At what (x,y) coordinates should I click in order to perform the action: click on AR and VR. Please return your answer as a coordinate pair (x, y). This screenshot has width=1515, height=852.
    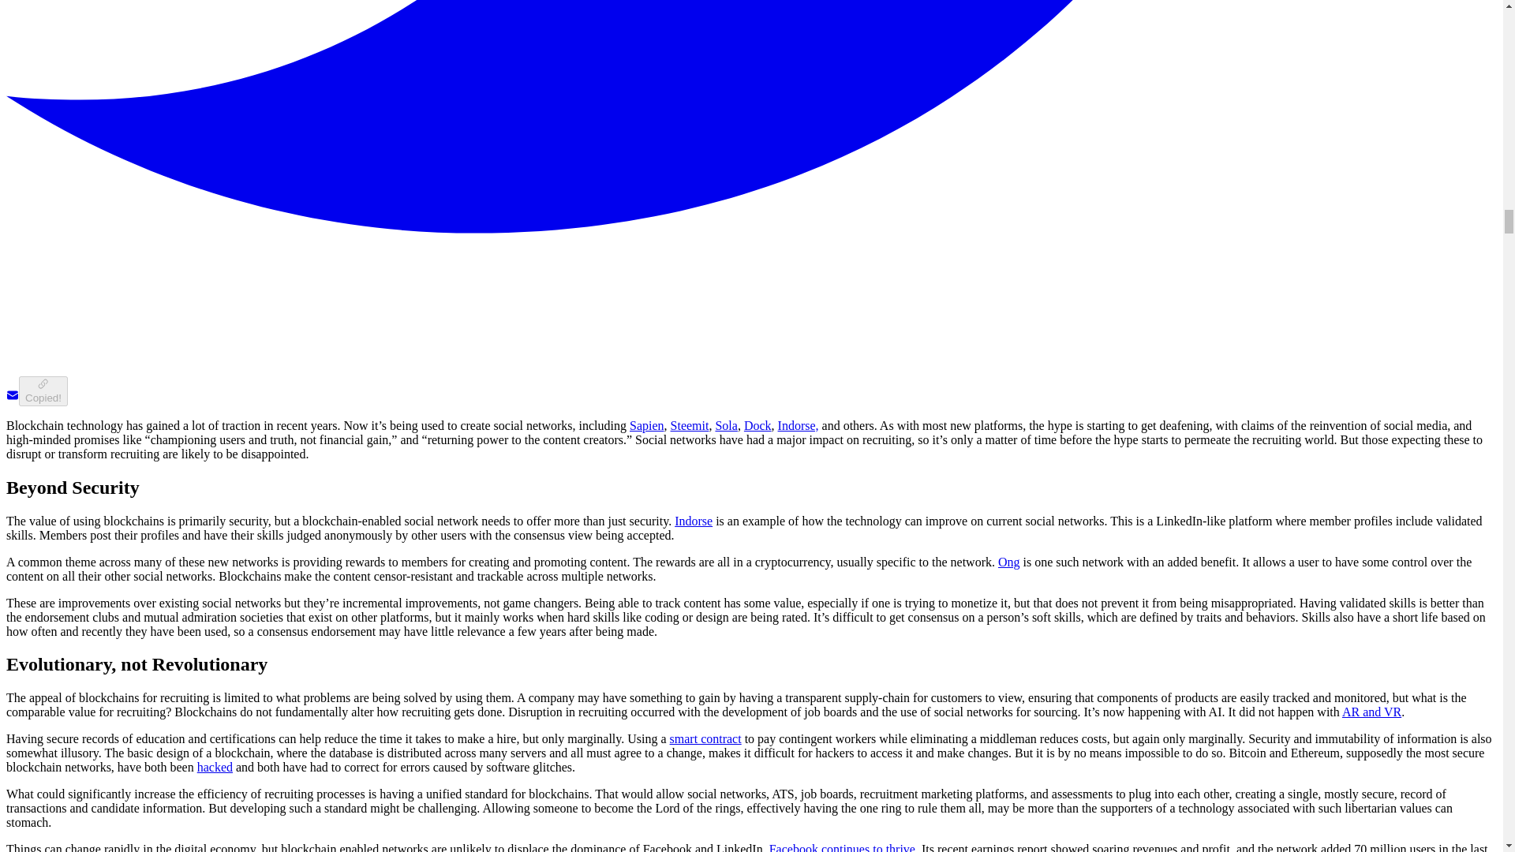
    Looking at the image, I should click on (1371, 712).